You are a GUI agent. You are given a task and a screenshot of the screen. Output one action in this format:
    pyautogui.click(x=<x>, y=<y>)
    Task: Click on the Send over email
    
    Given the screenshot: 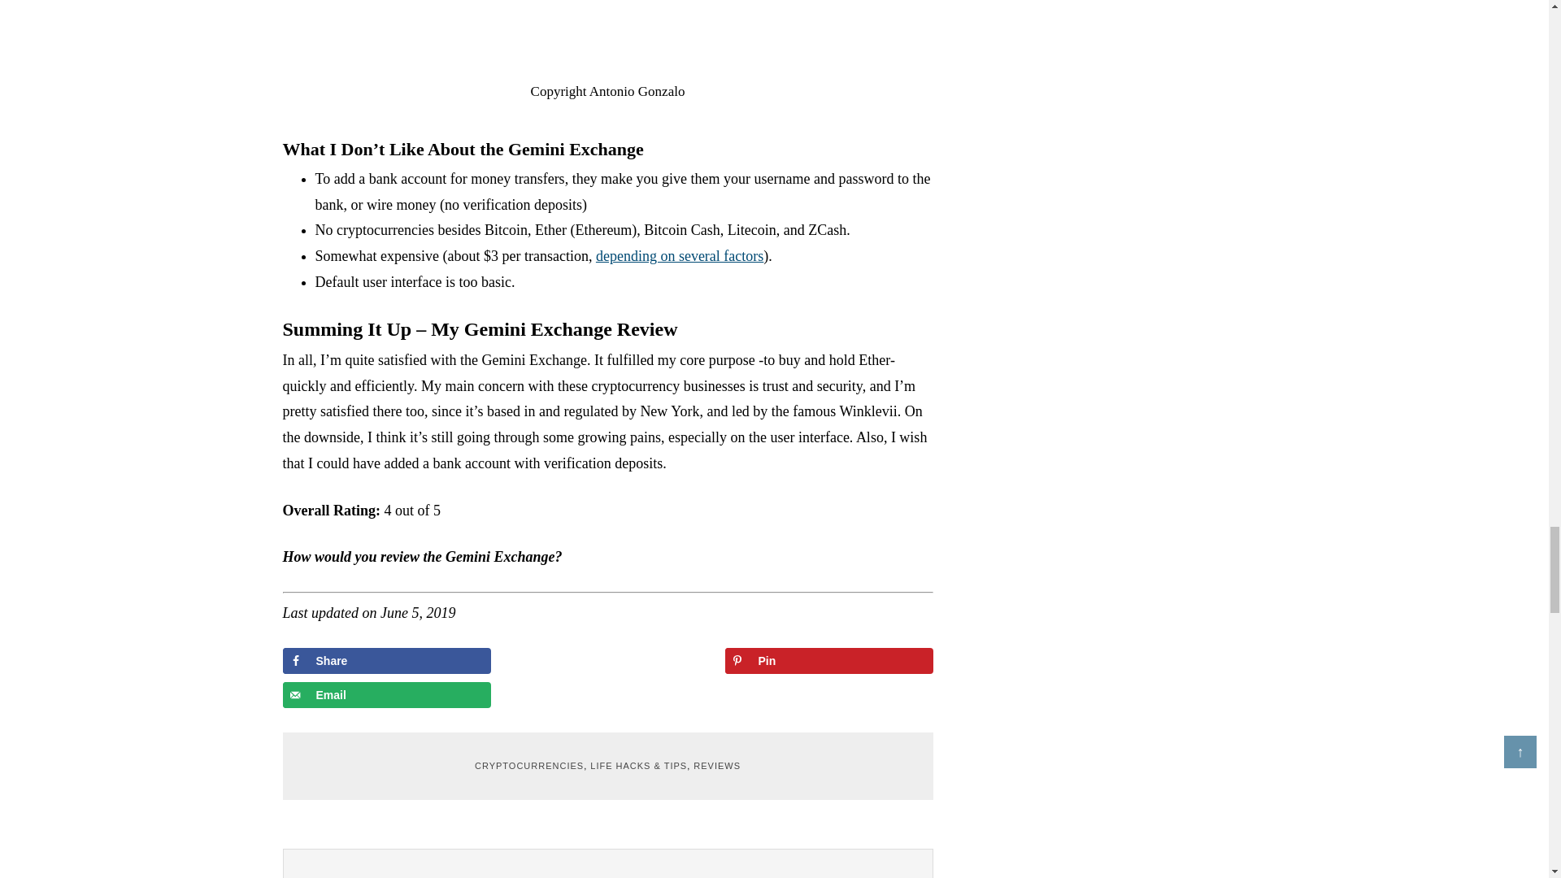 What is the action you would take?
    pyautogui.click(x=387, y=694)
    